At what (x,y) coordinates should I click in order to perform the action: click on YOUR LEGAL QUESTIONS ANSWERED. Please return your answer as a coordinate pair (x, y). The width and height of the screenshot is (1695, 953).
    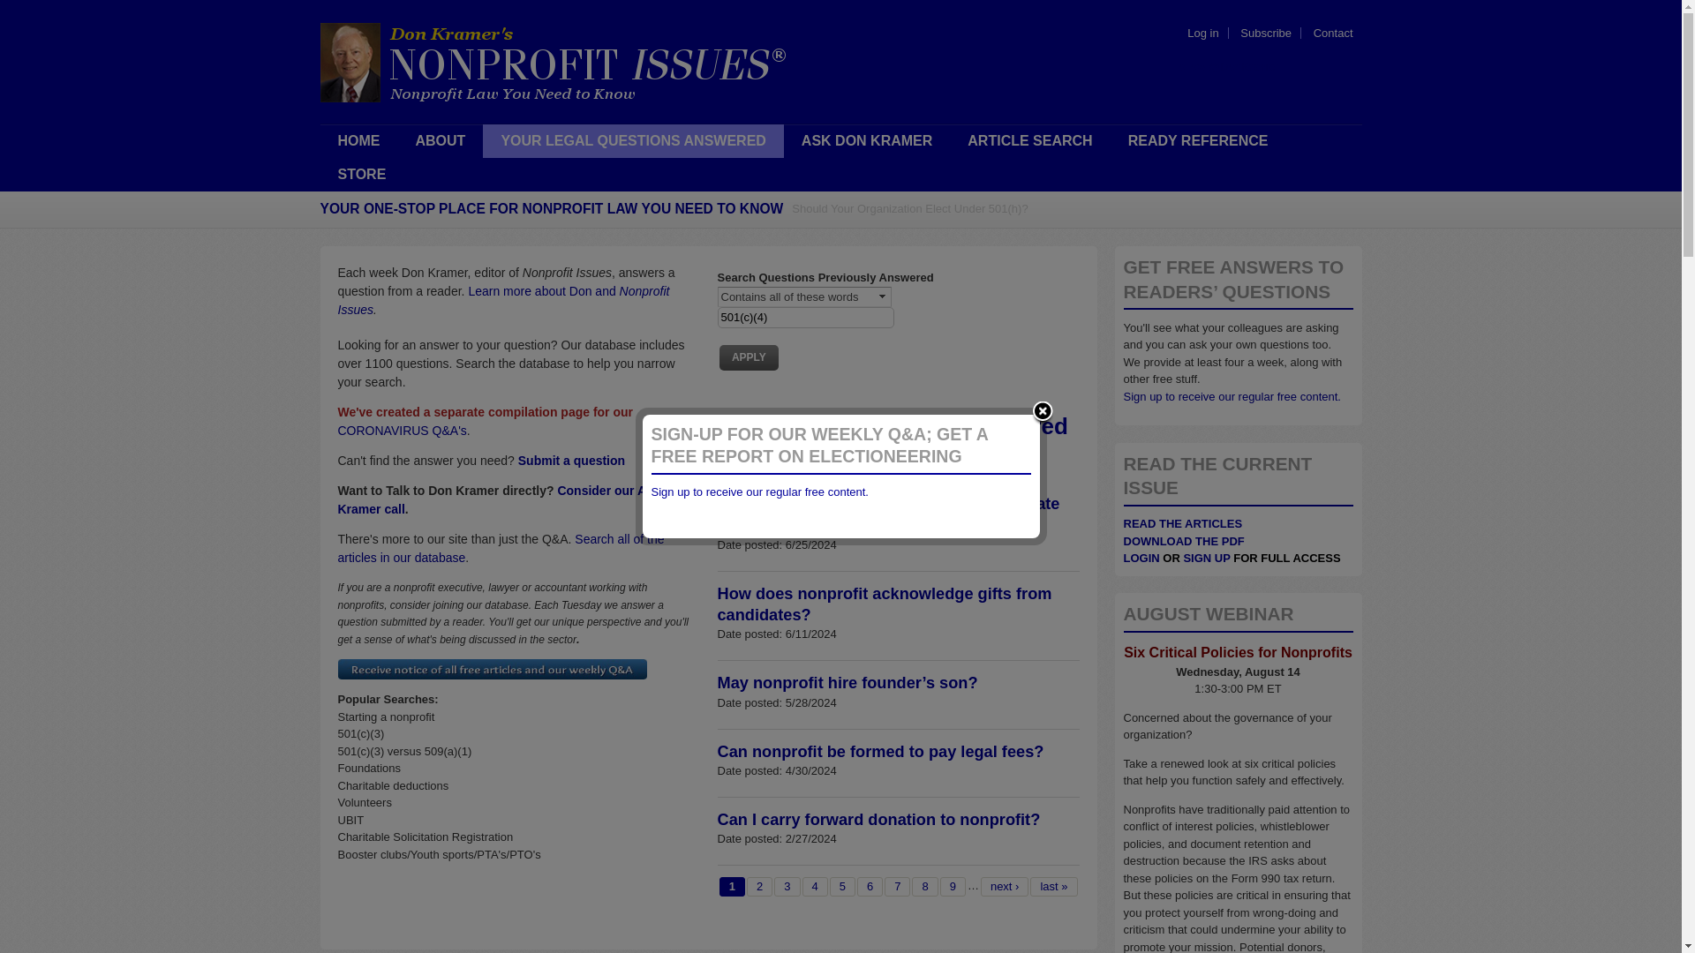
    Looking at the image, I should click on (633, 141).